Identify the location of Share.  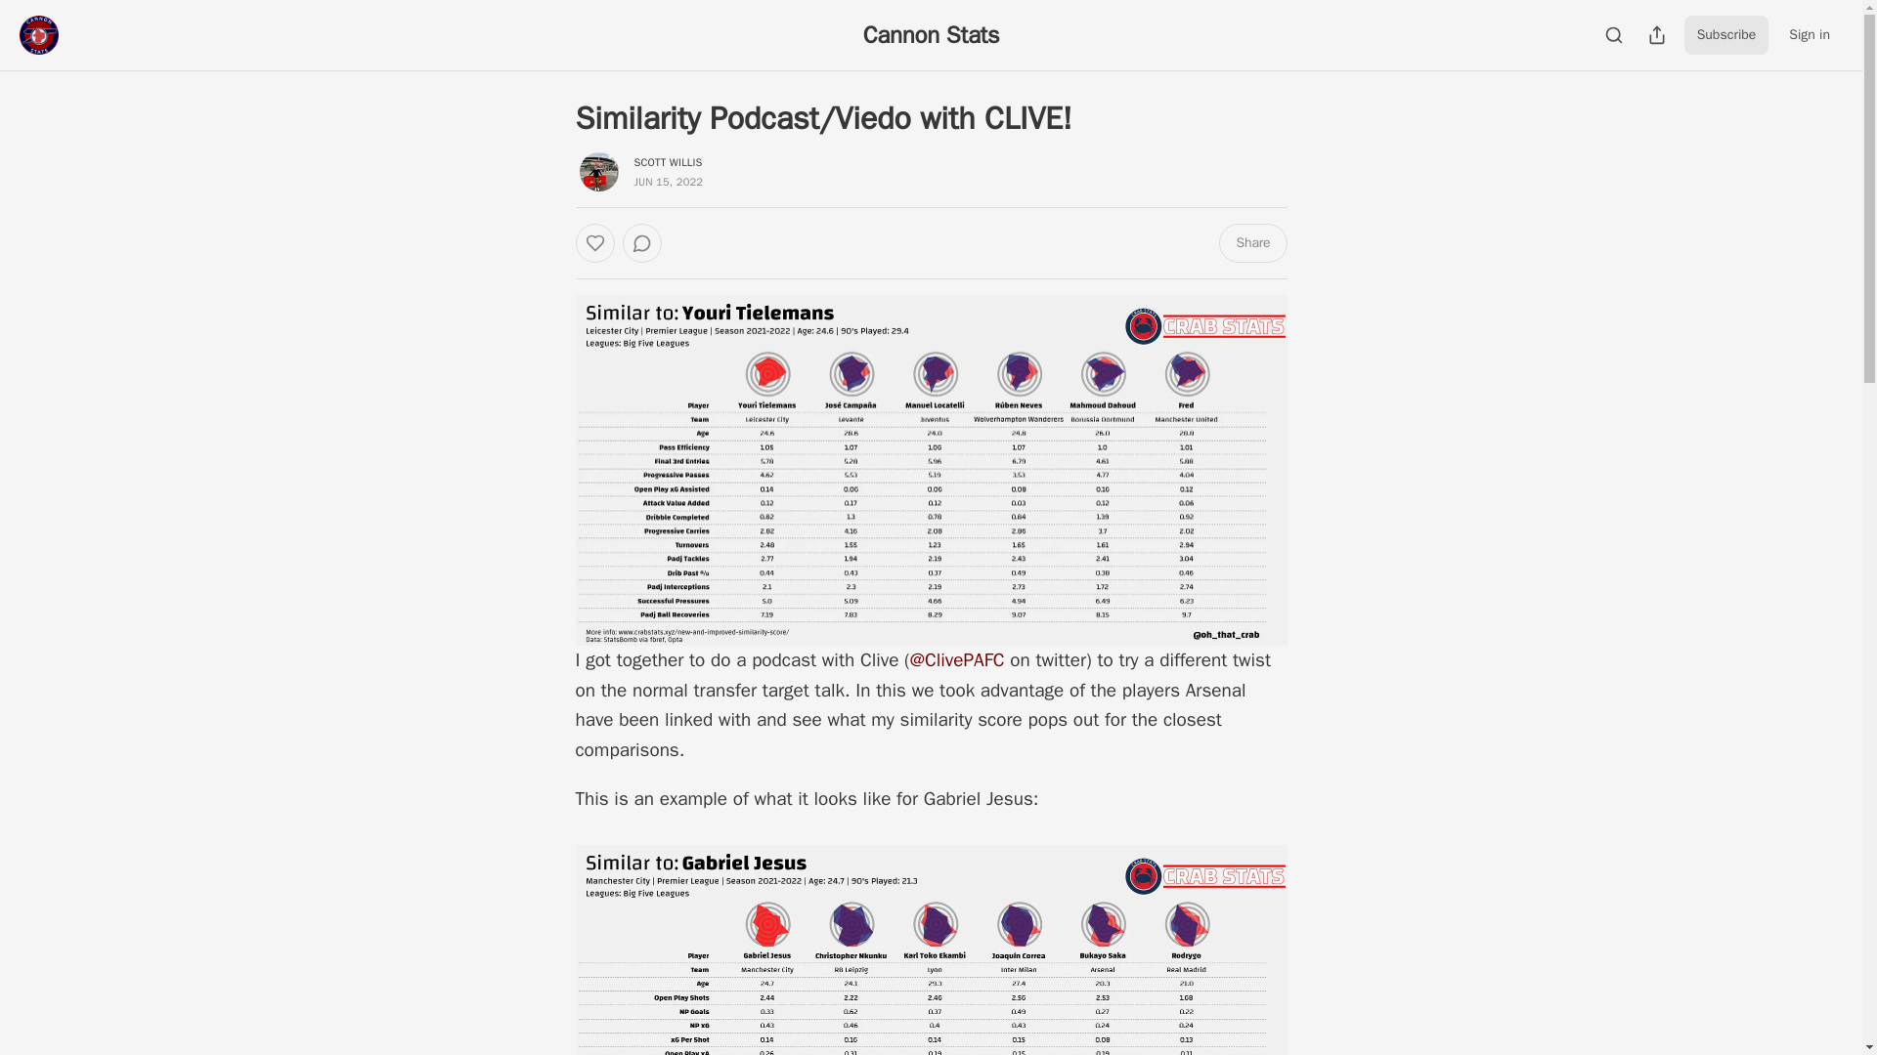
(1251, 242).